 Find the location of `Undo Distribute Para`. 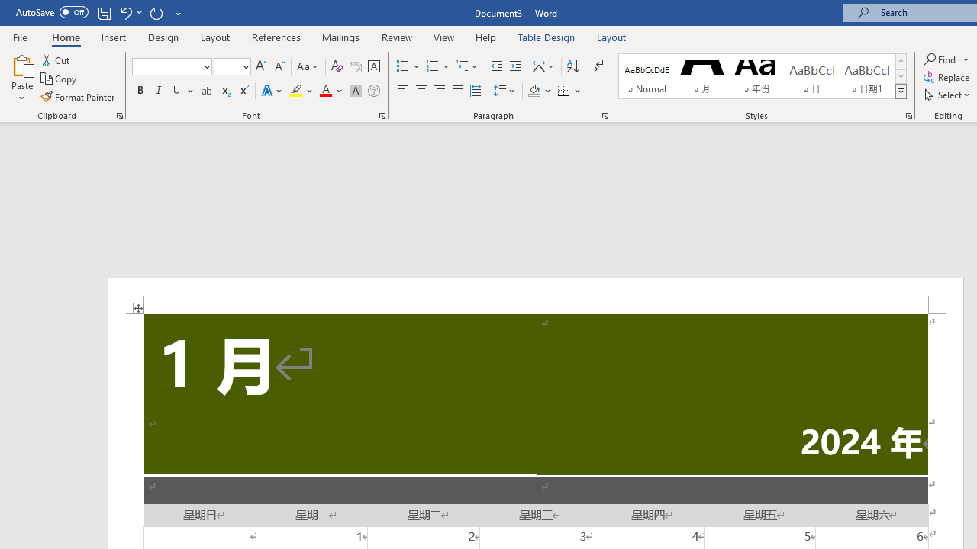

Undo Distribute Para is located at coordinates (130, 12).